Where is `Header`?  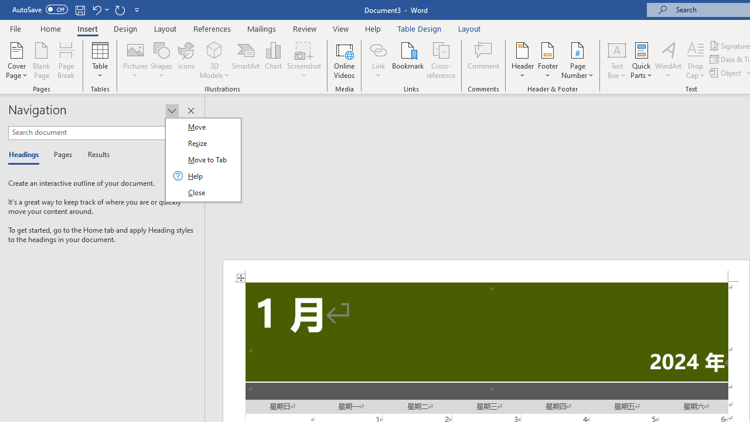
Header is located at coordinates (523, 60).